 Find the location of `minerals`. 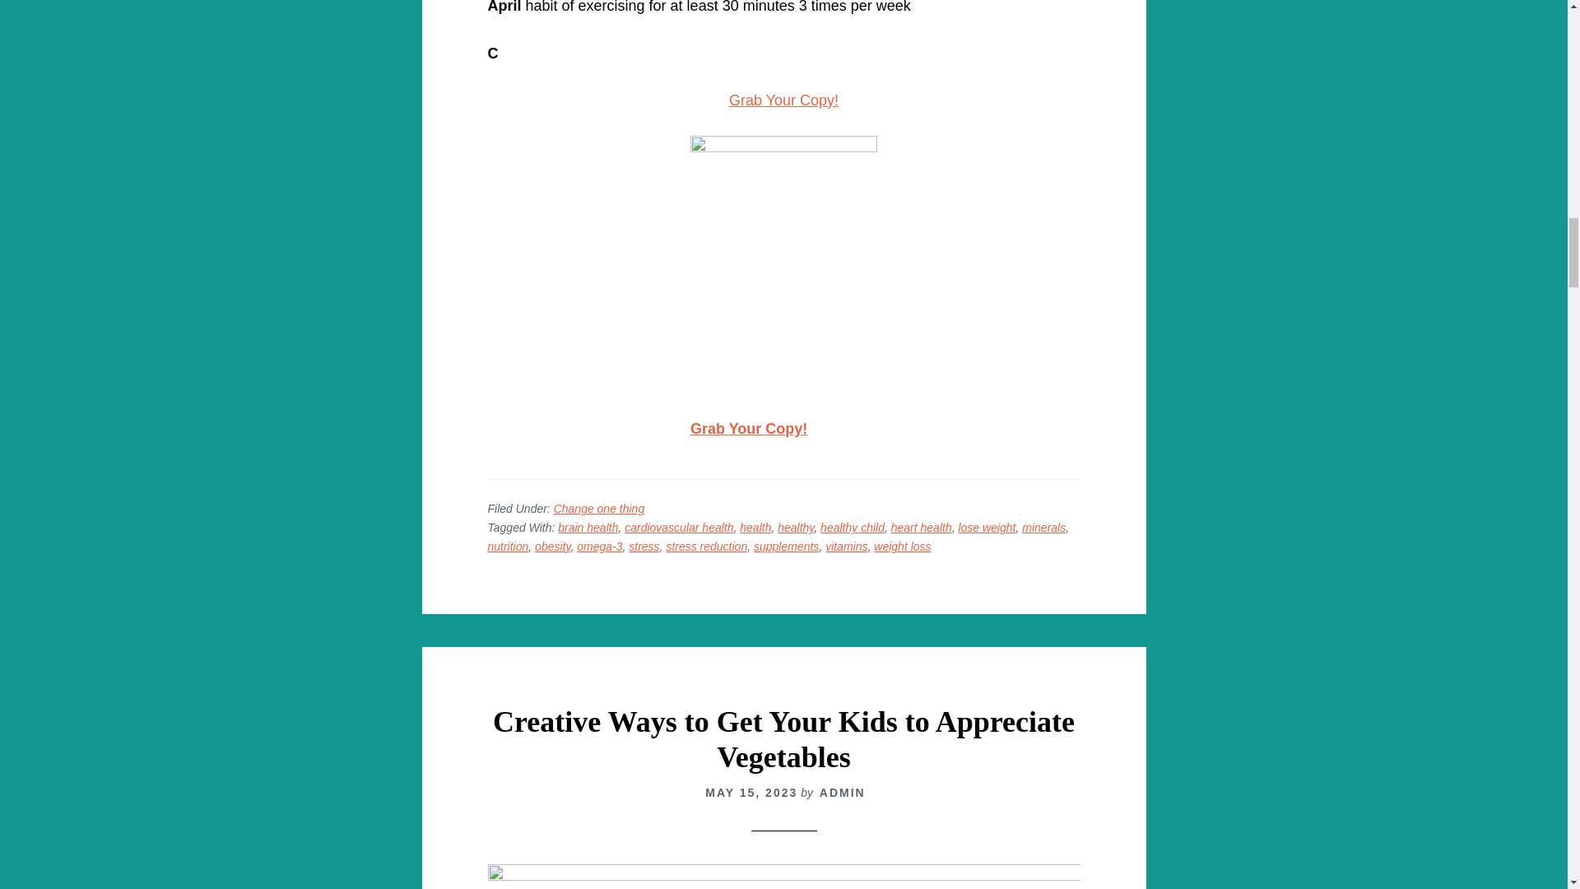

minerals is located at coordinates (1043, 527).